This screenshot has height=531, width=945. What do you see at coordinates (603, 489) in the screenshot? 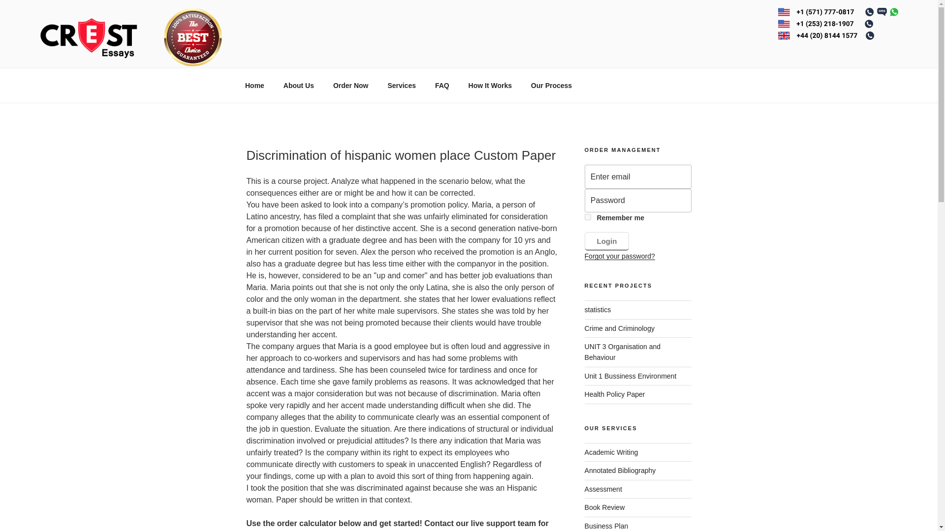
I see `Assessment` at bounding box center [603, 489].